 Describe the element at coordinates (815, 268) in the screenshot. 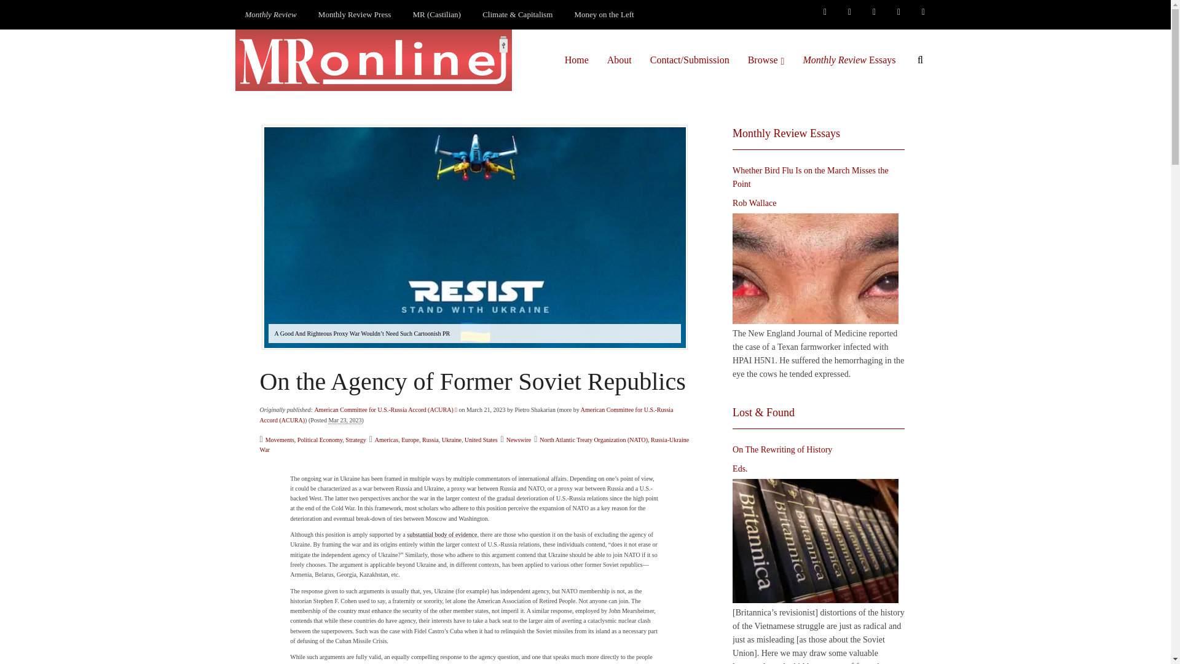

I see `Whether Bird Flu Is on the March Misses the Point` at that location.